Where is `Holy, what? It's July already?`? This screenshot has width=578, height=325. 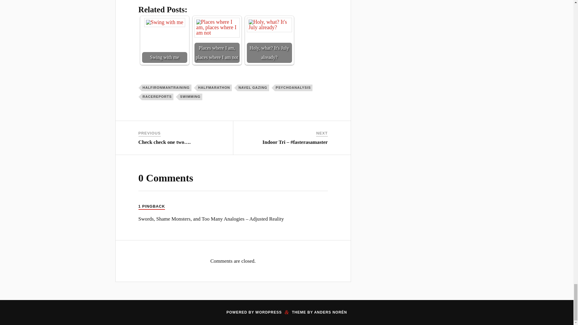 Holy, what? It's July already? is located at coordinates (269, 40).